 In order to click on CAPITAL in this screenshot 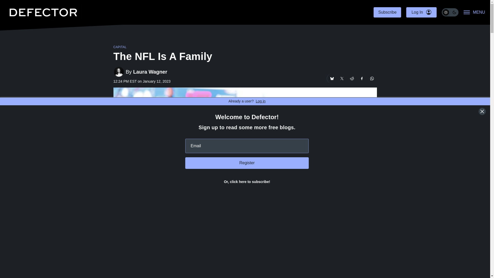, I will do `click(120, 47)`.